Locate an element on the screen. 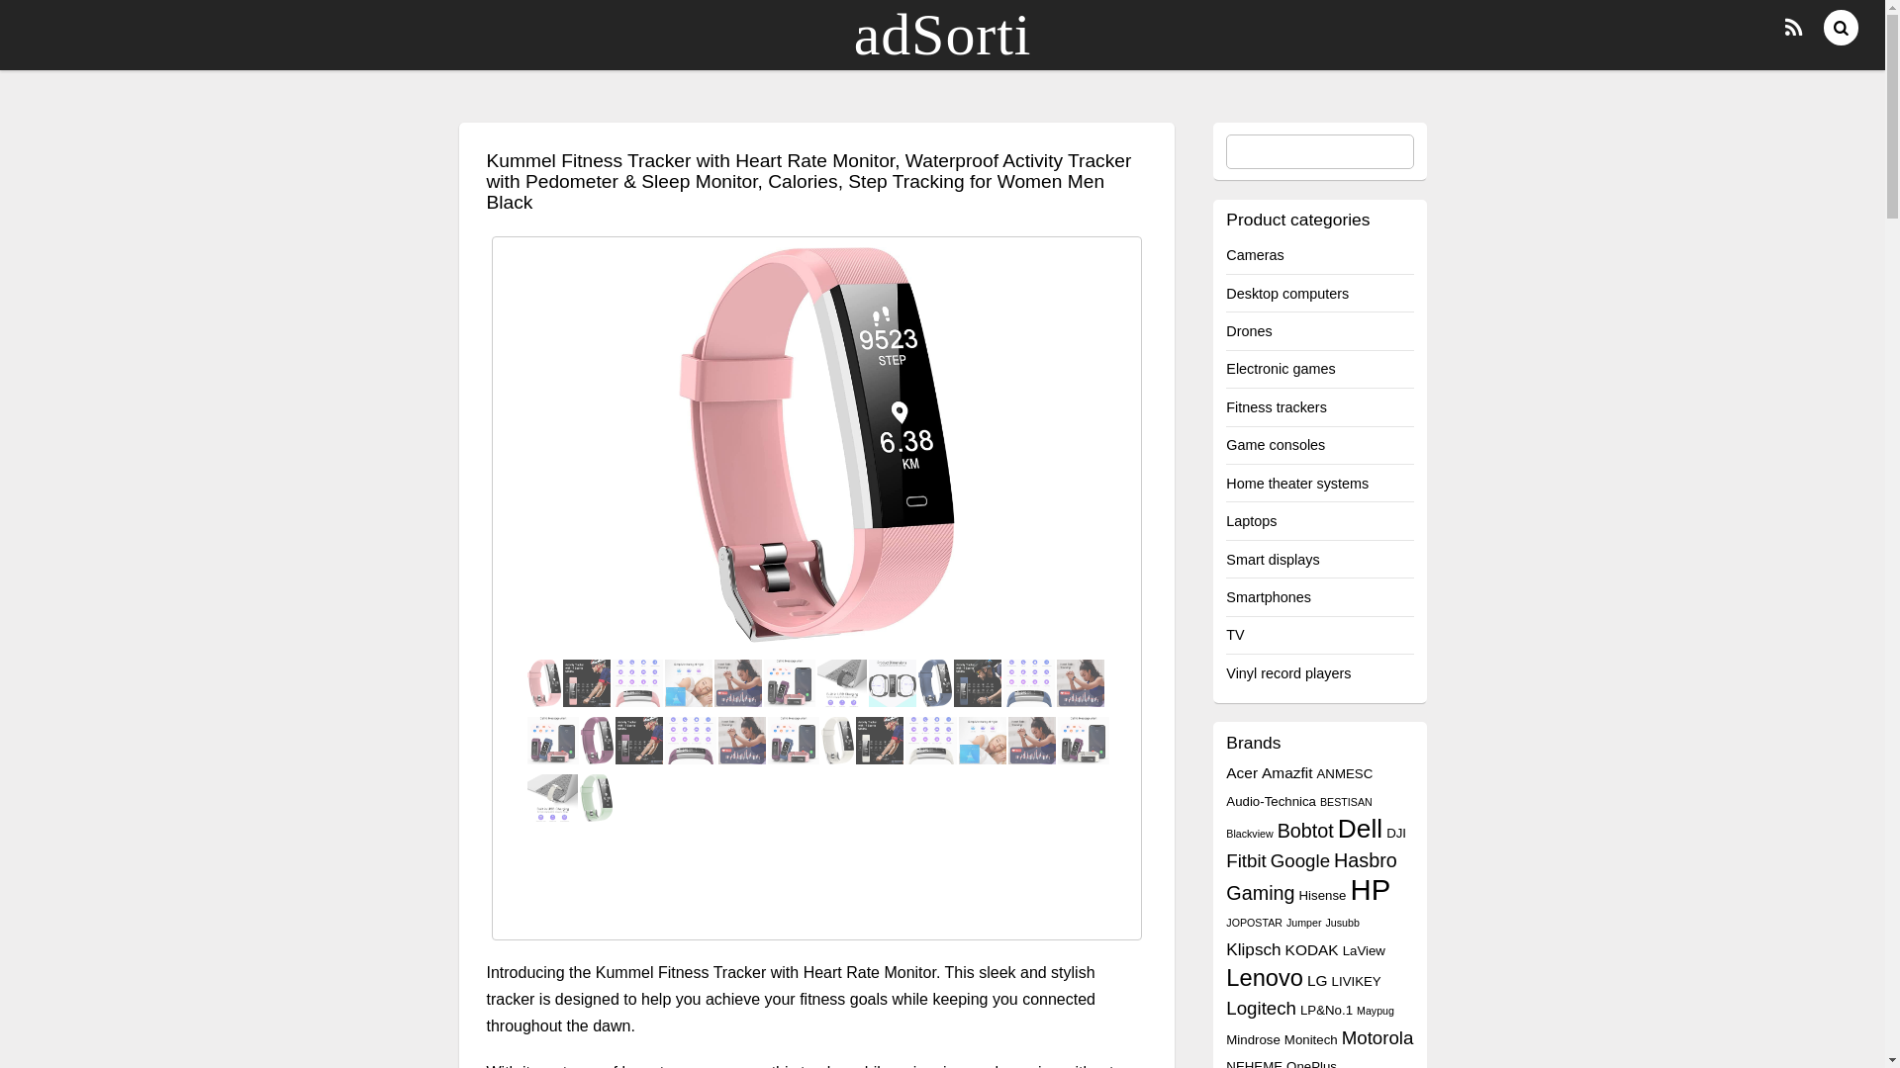 The image size is (1900, 1068). Search is located at coordinates (1319, 151).